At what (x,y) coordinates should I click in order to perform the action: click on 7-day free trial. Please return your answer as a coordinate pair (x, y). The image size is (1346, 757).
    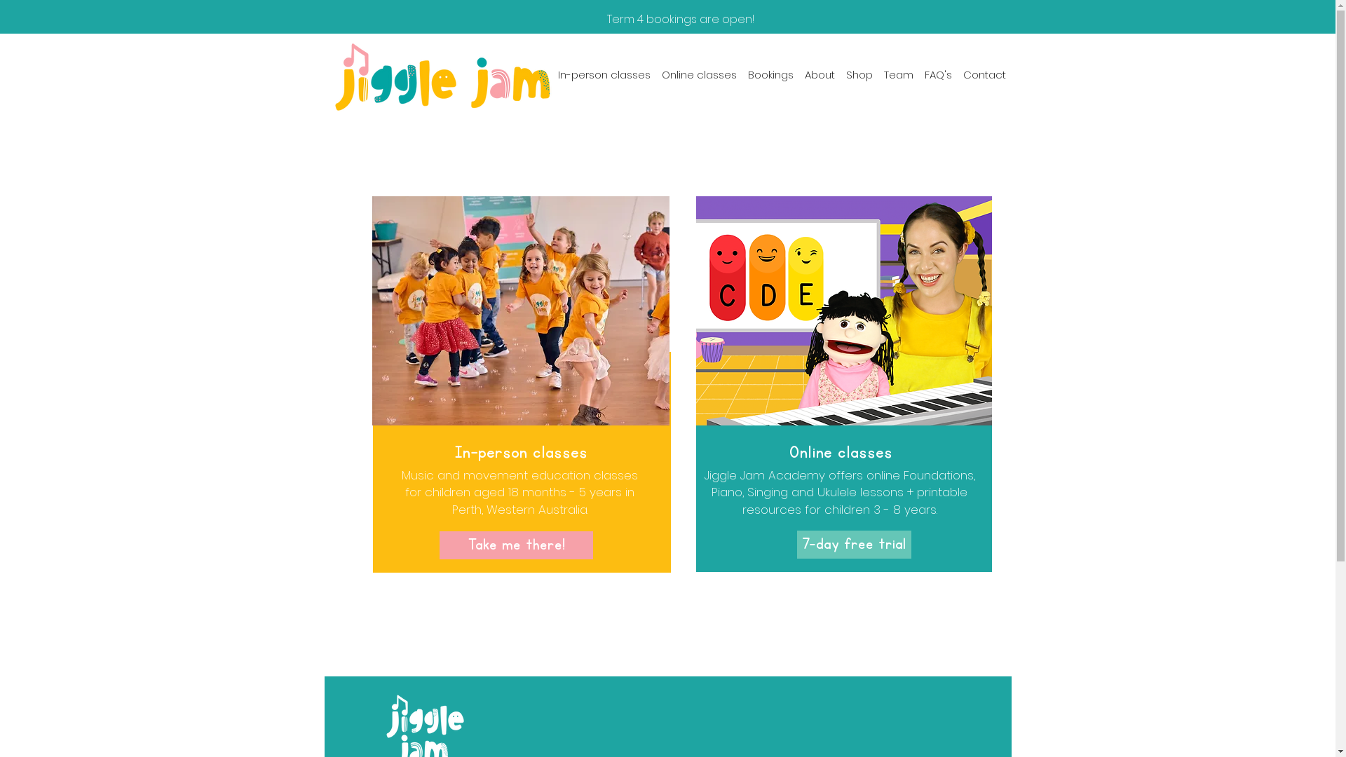
    Looking at the image, I should click on (854, 545).